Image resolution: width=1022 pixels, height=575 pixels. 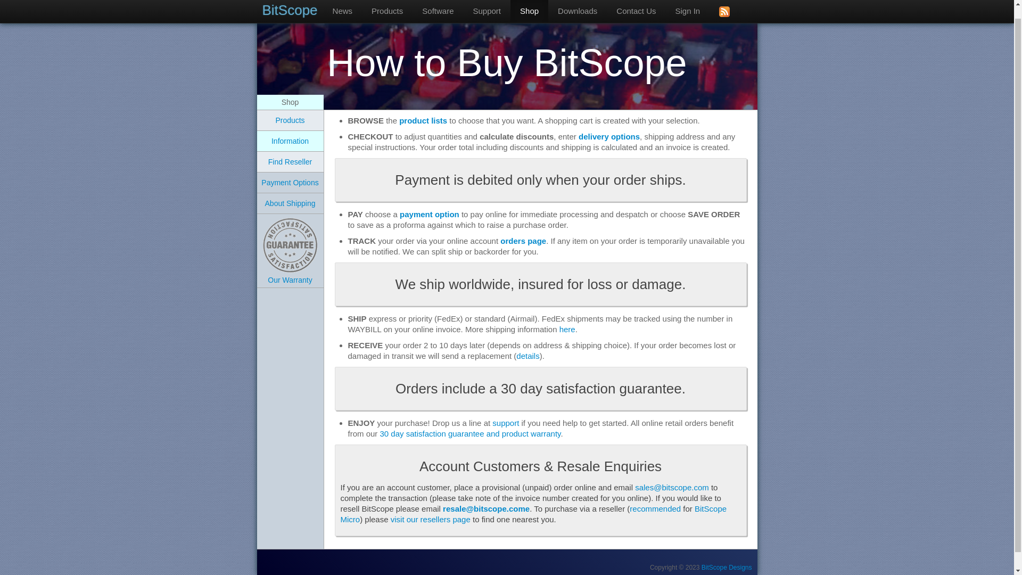 I want to click on payment option, so click(x=429, y=214).